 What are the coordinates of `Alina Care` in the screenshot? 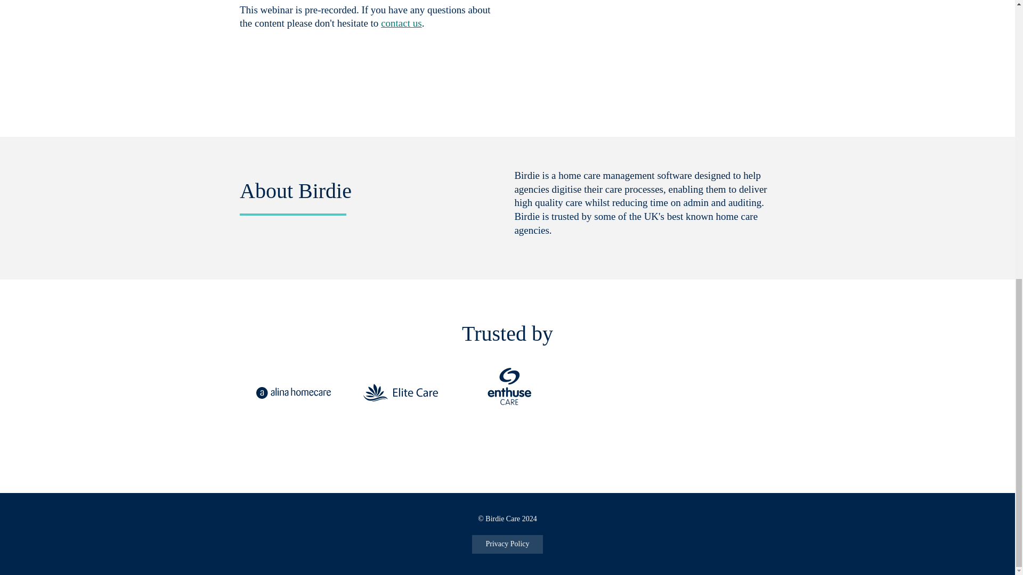 It's located at (293, 393).